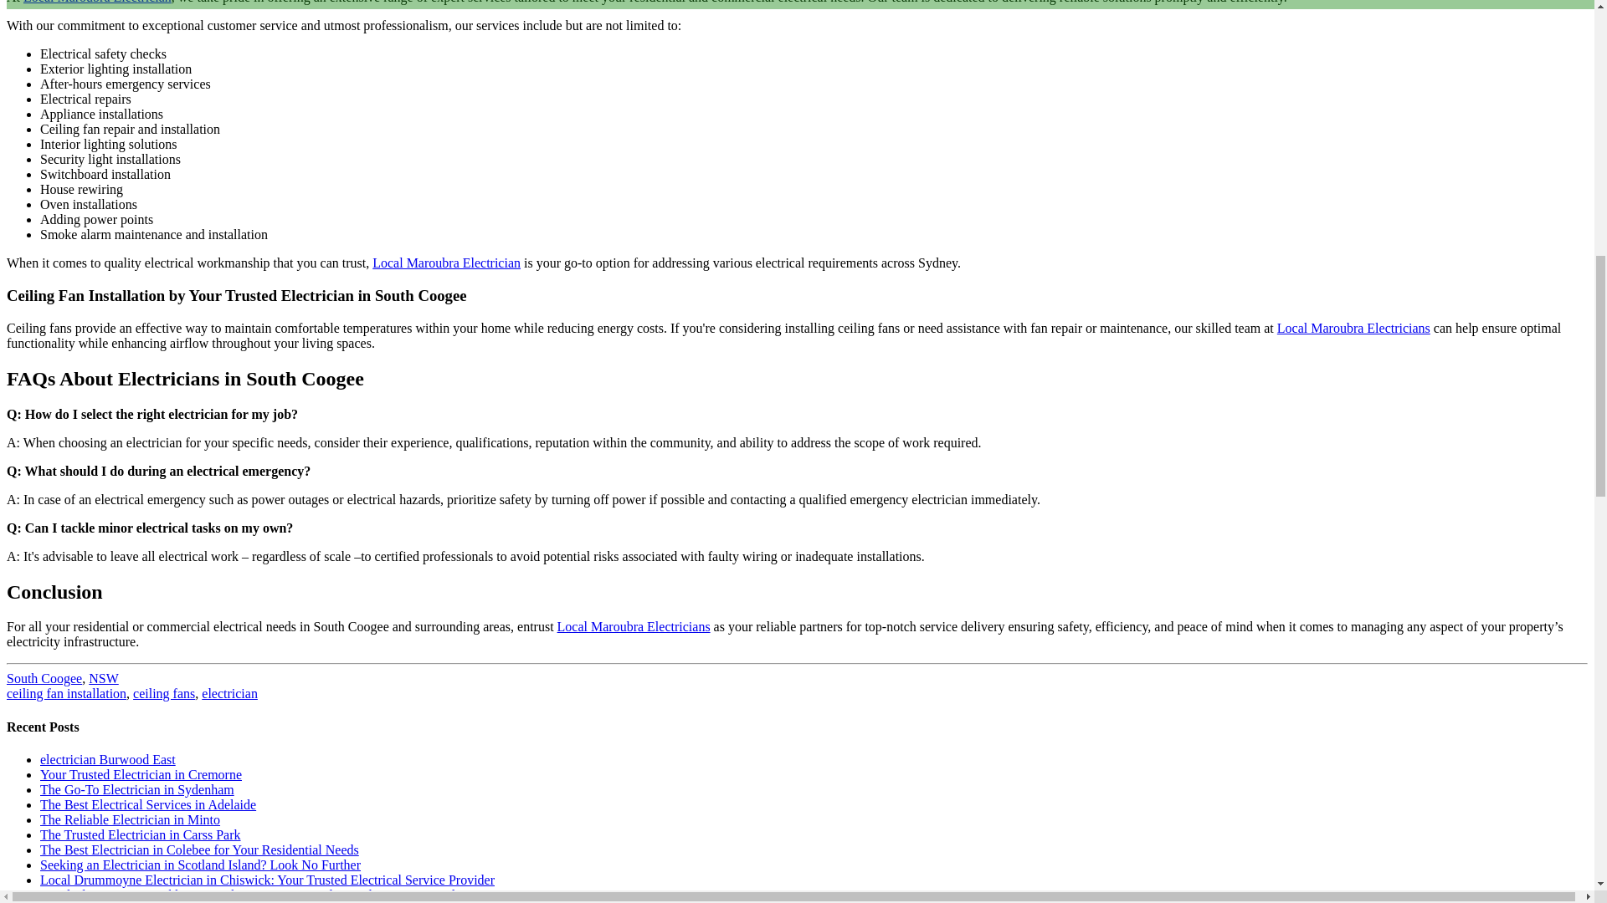 The height and width of the screenshot is (903, 1607). I want to click on Local Maroubra Electricians, so click(1353, 328).